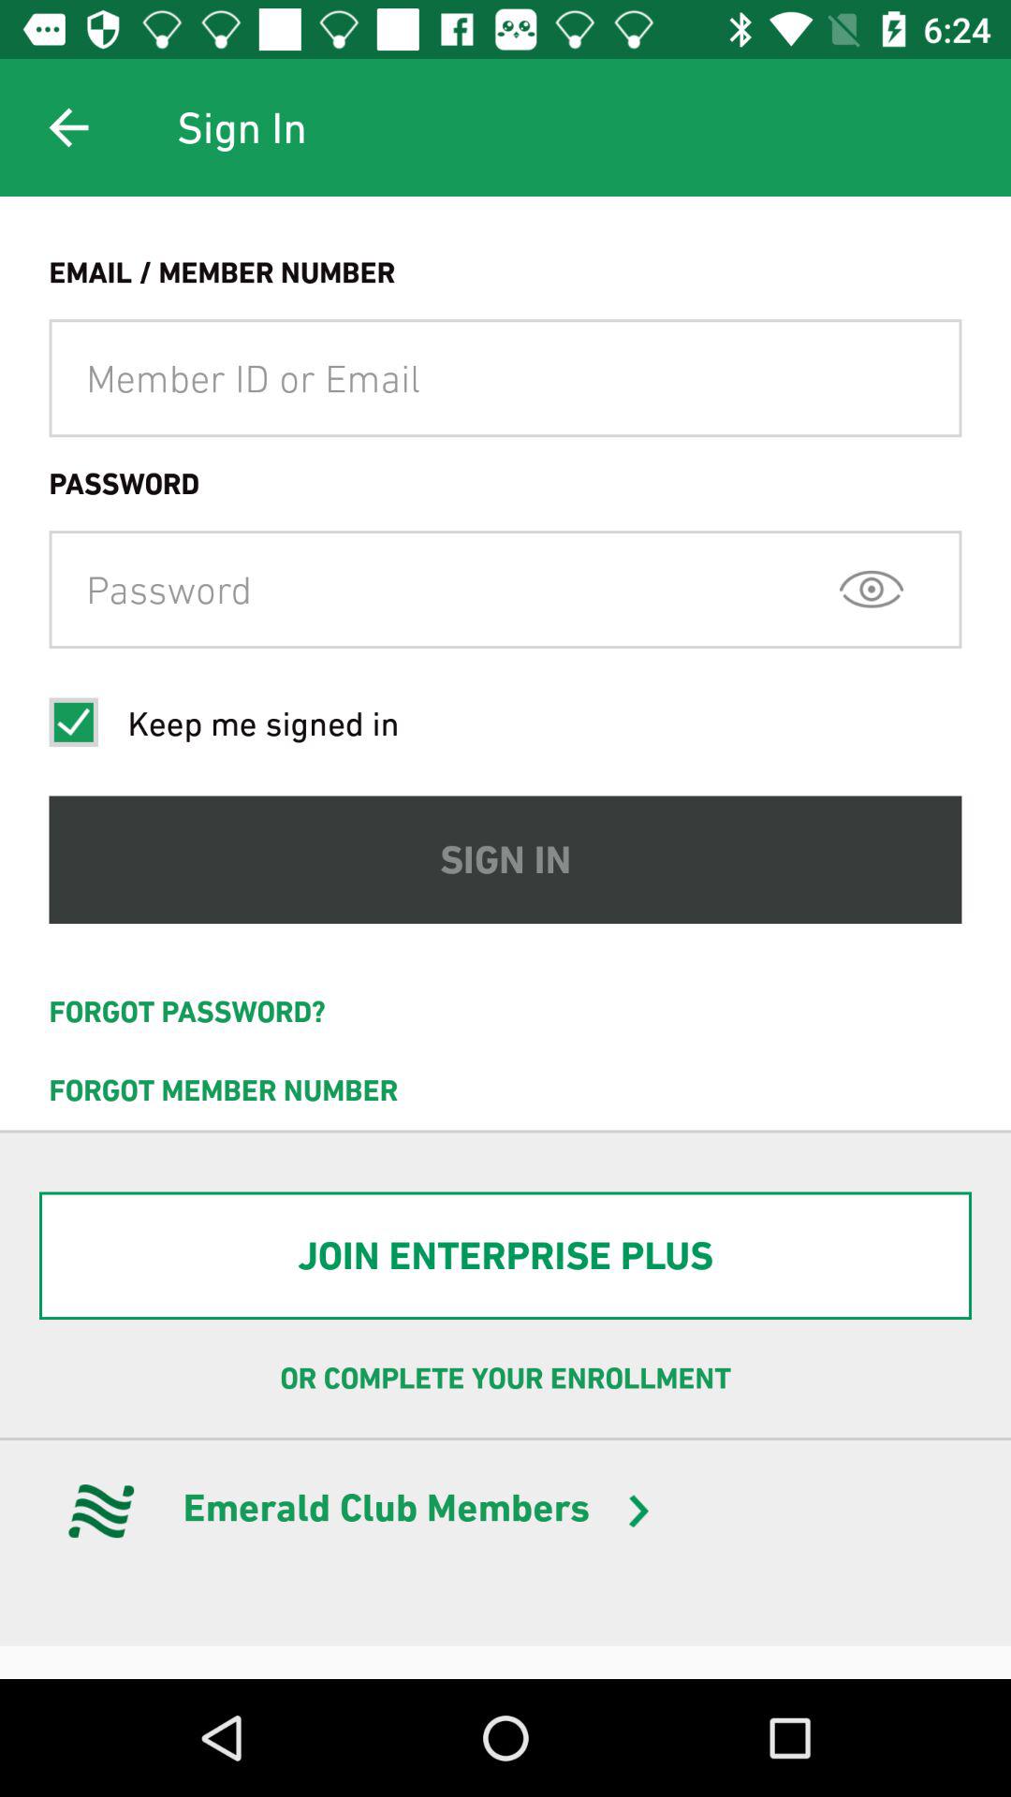 Image resolution: width=1011 pixels, height=1797 pixels. I want to click on member id email field, so click(505, 378).